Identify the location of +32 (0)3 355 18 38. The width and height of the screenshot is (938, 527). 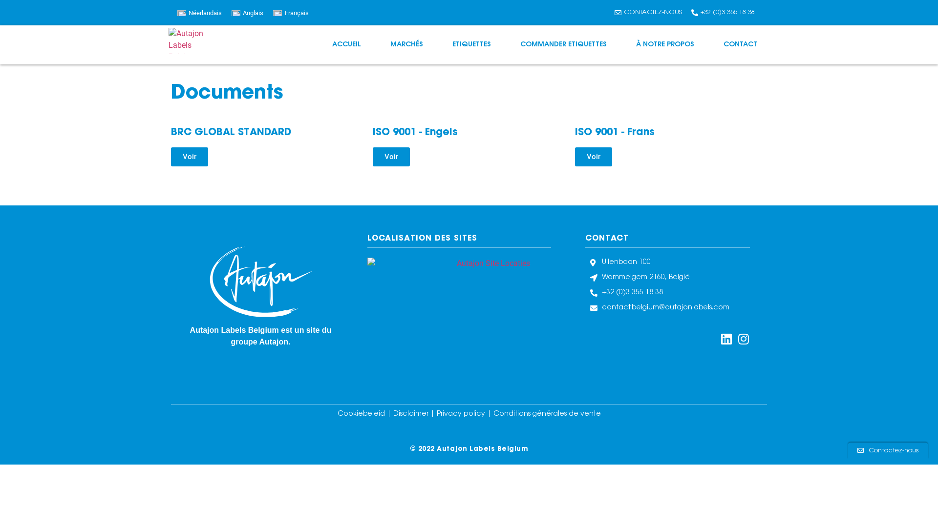
(670, 293).